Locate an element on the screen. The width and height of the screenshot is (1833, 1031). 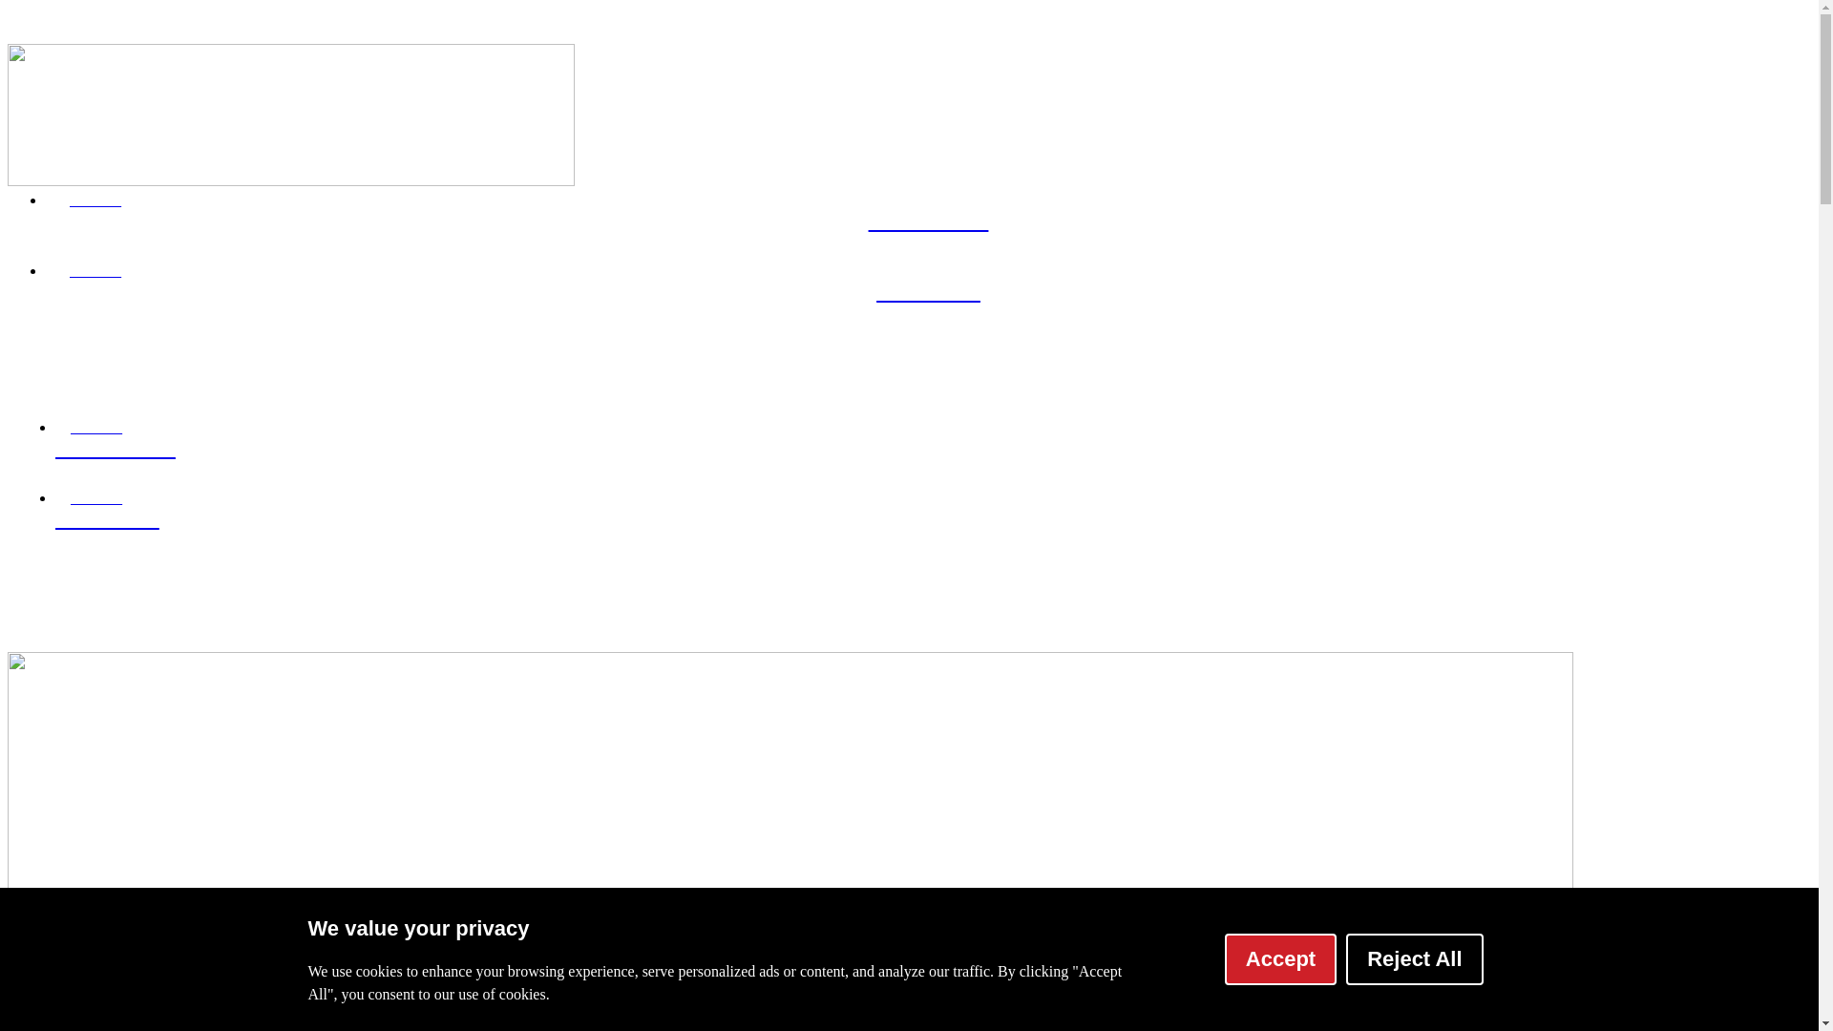
home
10X BLOG is located at coordinates (928, 521).